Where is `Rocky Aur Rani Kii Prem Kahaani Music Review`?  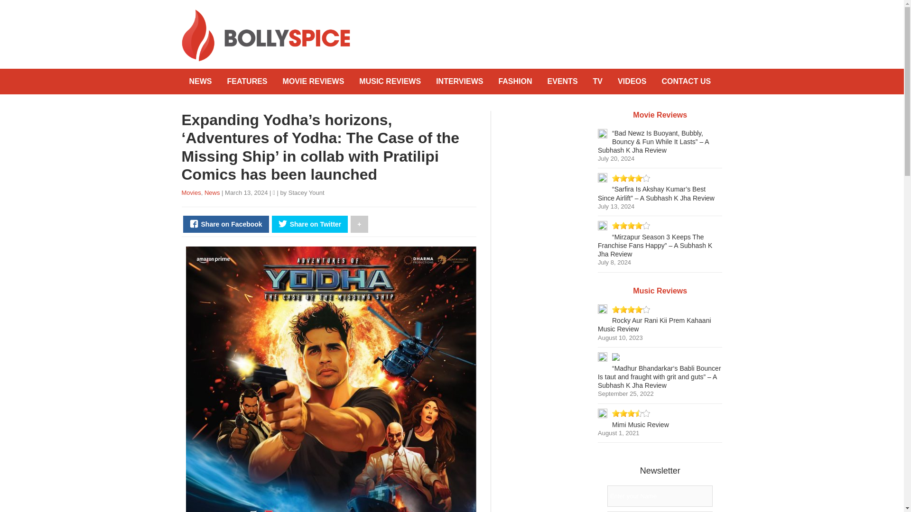
Rocky Aur Rani Kii Prem Kahaani Music Review is located at coordinates (654, 325).